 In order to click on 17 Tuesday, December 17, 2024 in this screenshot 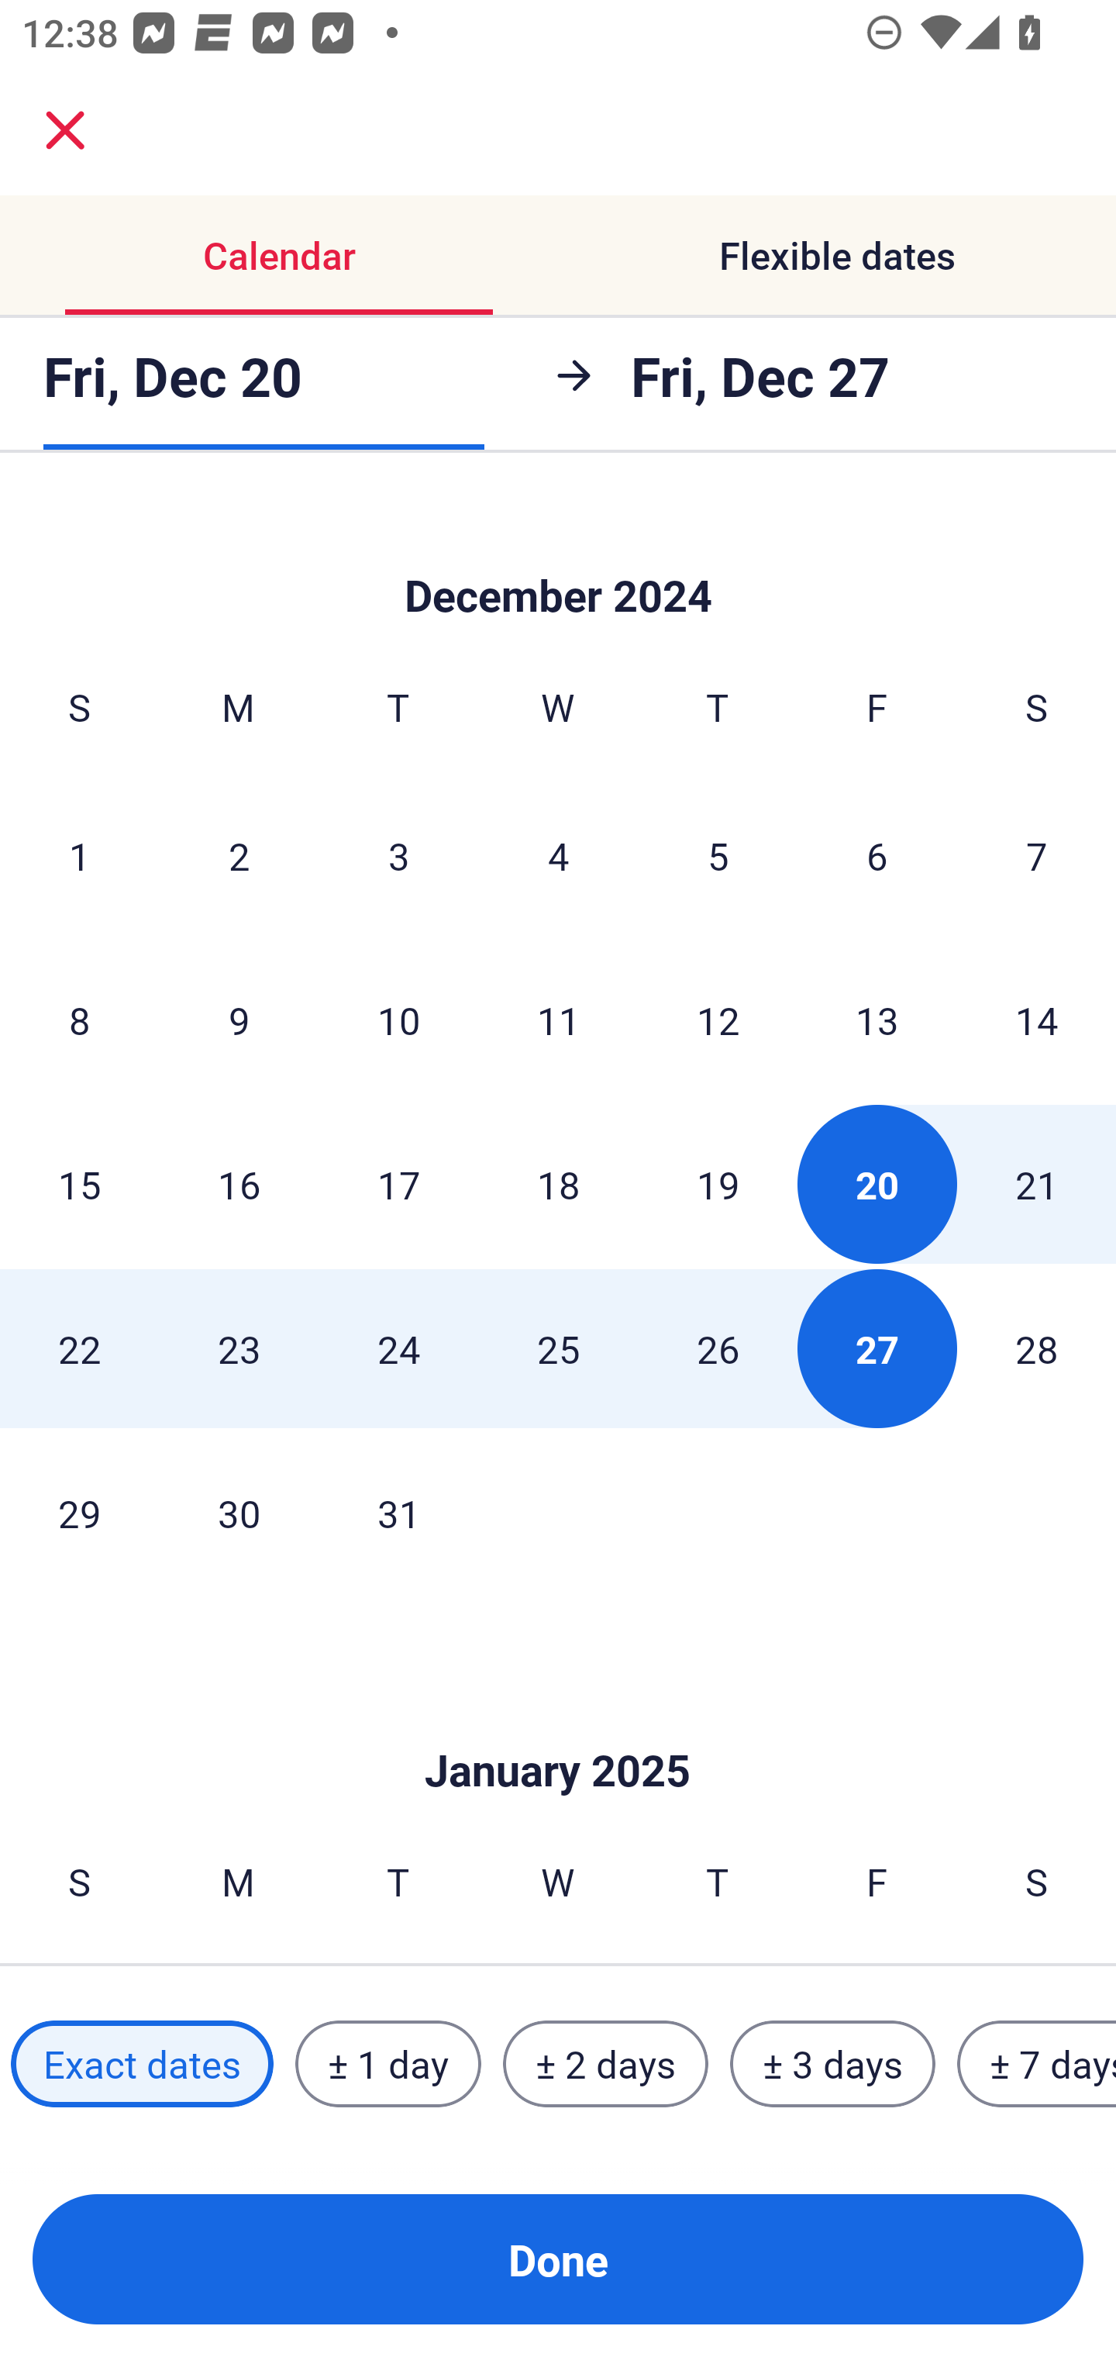, I will do `click(398, 1184)`.